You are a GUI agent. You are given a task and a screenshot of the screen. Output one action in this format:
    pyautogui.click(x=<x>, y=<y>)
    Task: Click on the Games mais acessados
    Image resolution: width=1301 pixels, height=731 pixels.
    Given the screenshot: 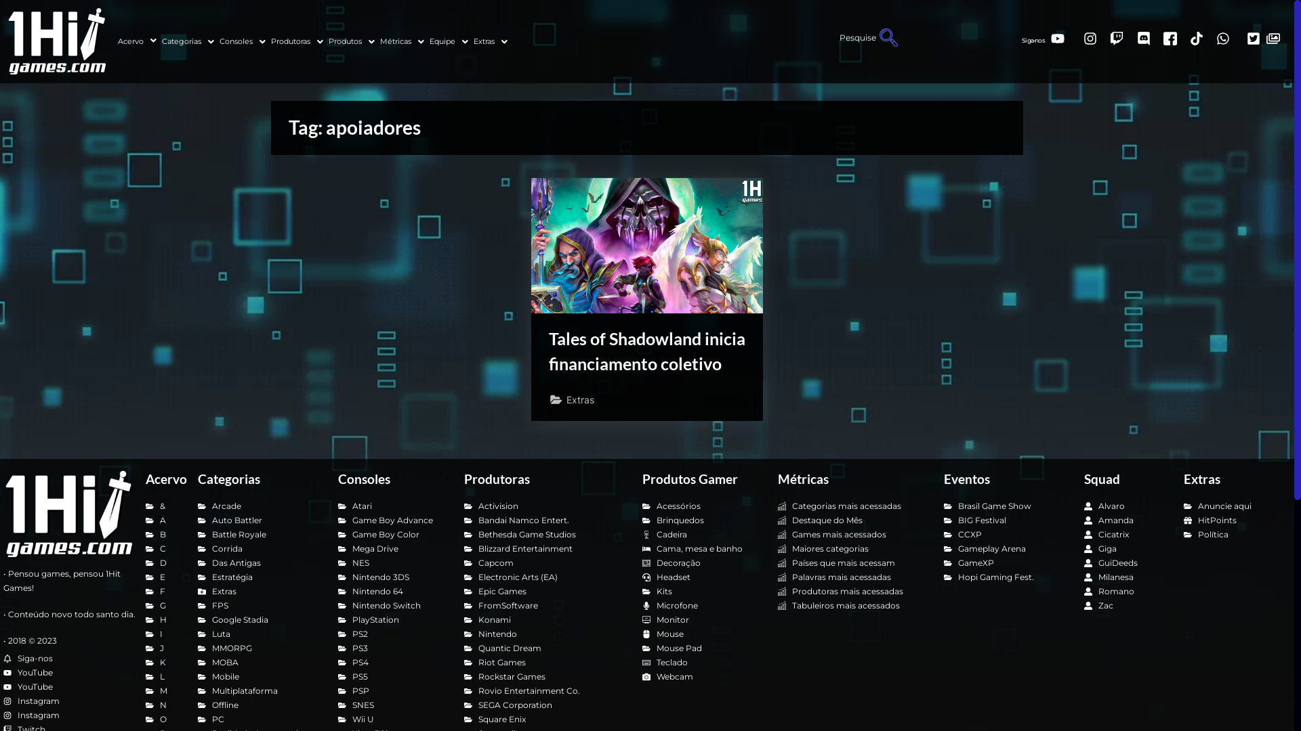 What is the action you would take?
    pyautogui.click(x=854, y=535)
    